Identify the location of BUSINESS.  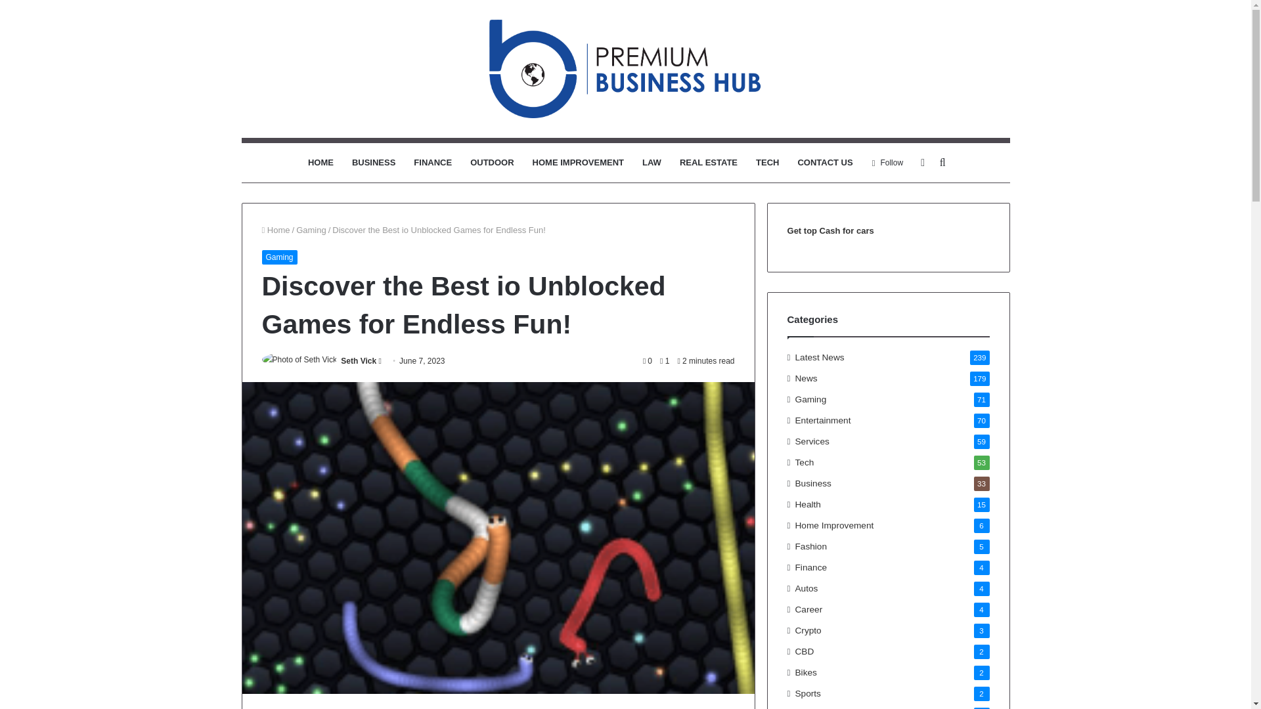
(374, 163).